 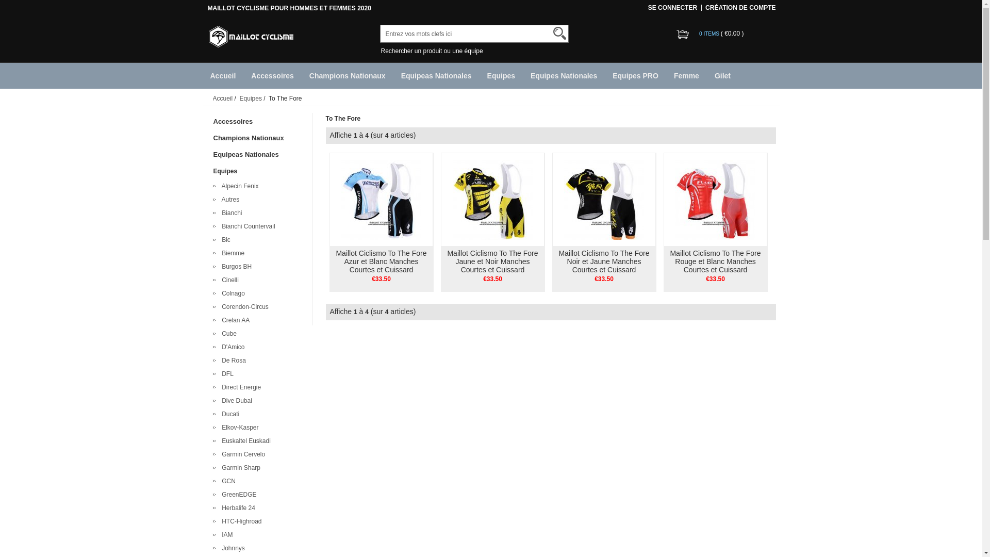 What do you see at coordinates (259, 138) in the screenshot?
I see `Champions Nationaux` at bounding box center [259, 138].